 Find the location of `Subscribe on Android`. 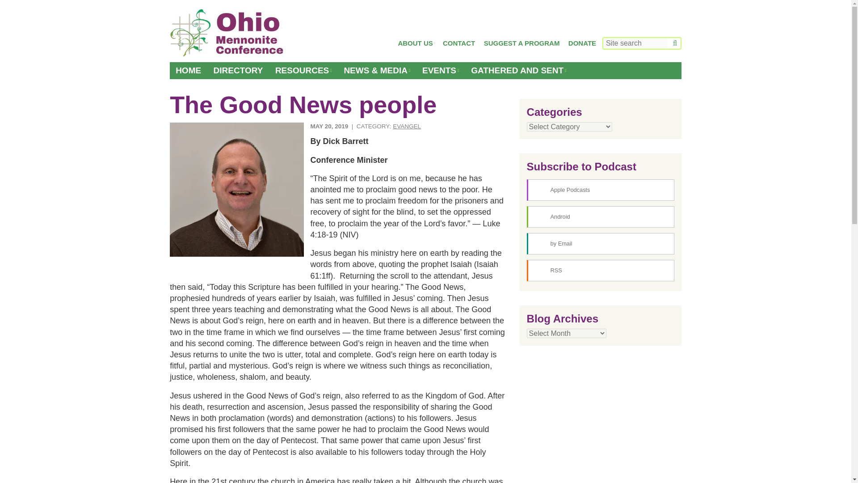

Subscribe on Android is located at coordinates (601, 216).